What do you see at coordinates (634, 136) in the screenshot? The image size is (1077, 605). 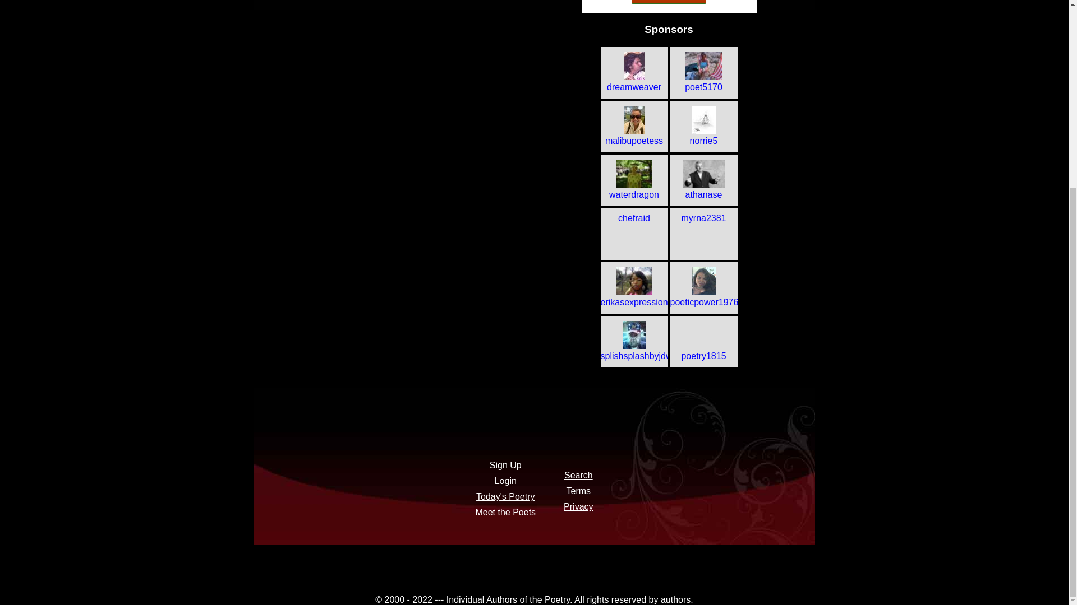 I see `malibupoetess` at bounding box center [634, 136].